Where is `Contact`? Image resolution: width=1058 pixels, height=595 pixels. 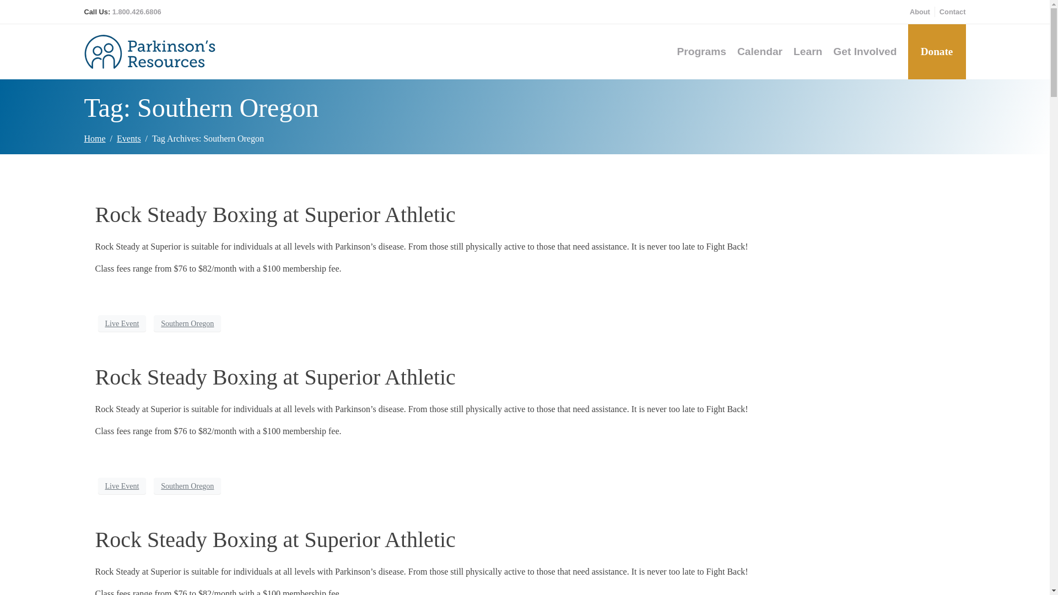 Contact is located at coordinates (952, 12).